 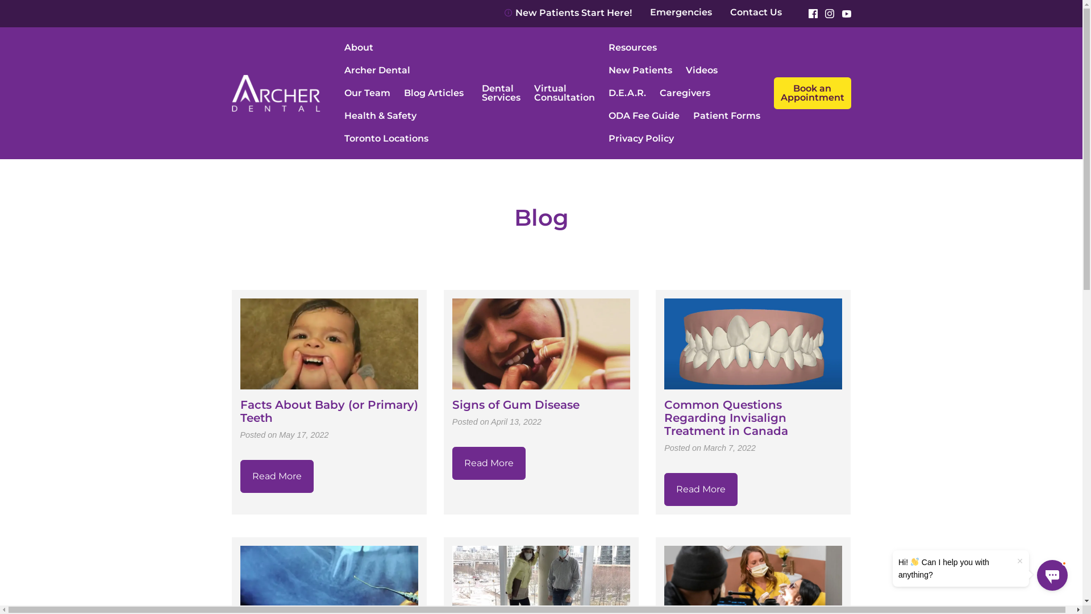 I want to click on Read More, so click(x=276, y=476).